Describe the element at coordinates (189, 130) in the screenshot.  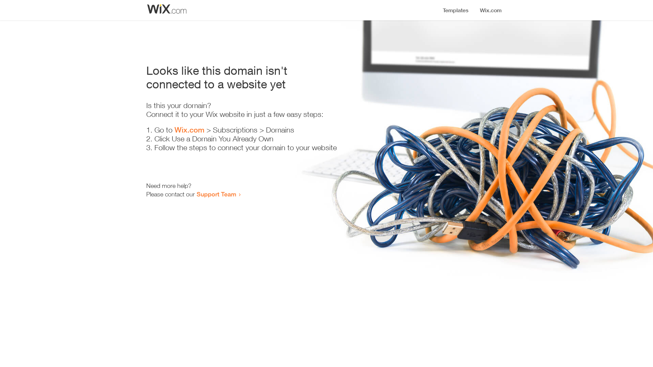
I see `Wix.com` at that location.